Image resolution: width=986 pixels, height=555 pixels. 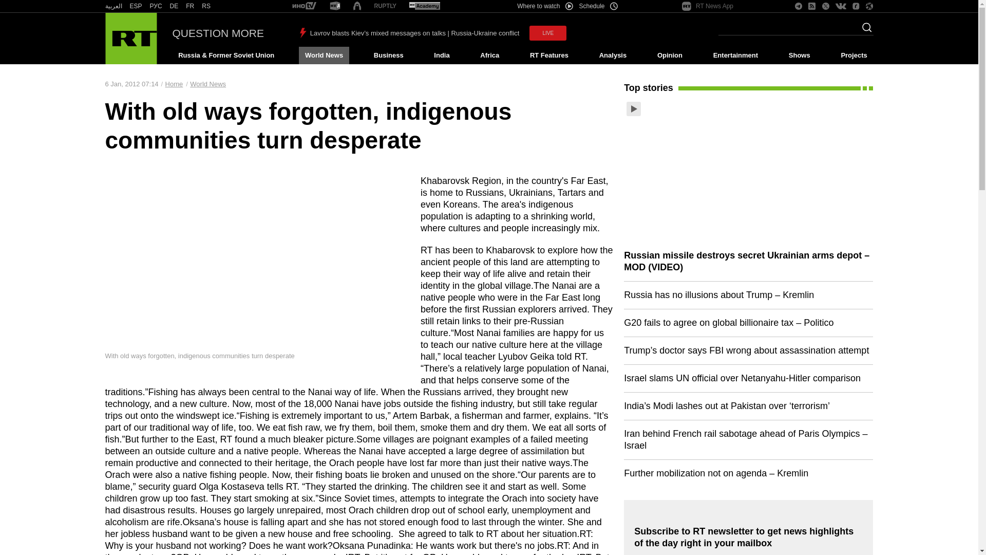 What do you see at coordinates (799, 55) in the screenshot?
I see `Shows` at bounding box center [799, 55].